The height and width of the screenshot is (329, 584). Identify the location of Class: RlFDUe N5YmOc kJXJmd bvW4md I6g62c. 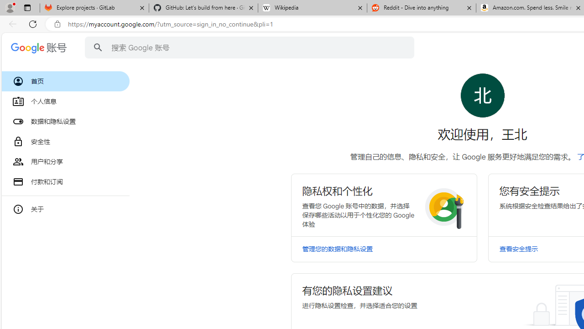
(383, 205).